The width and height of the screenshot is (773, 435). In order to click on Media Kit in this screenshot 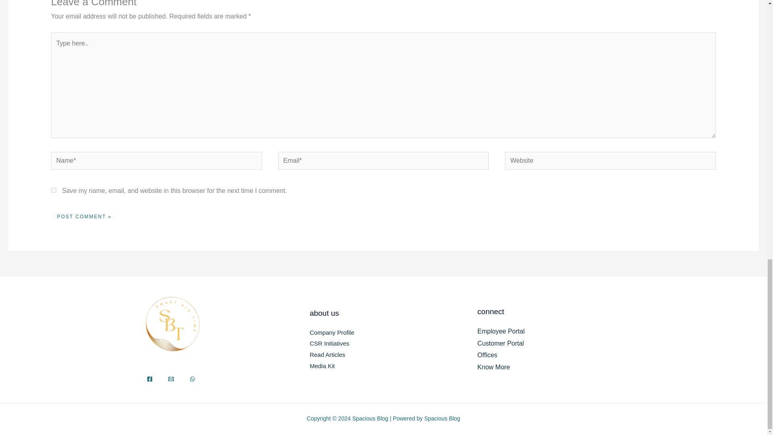, I will do `click(322, 366)`.